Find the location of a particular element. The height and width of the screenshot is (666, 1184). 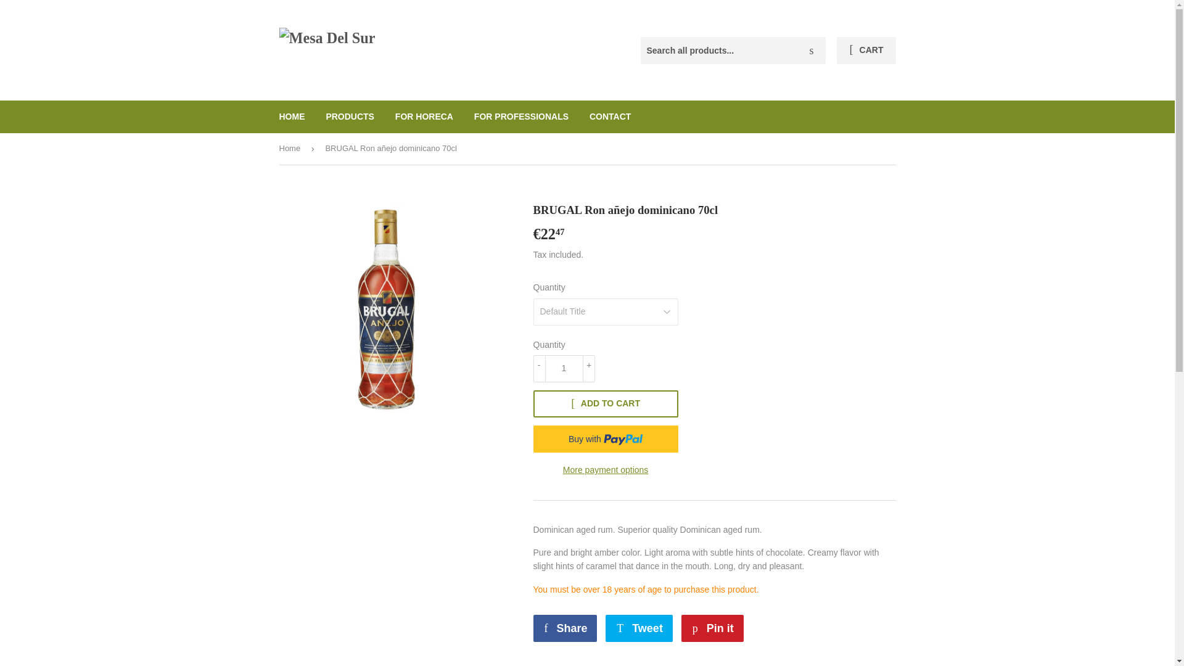

PRODUCTS is located at coordinates (350, 116).